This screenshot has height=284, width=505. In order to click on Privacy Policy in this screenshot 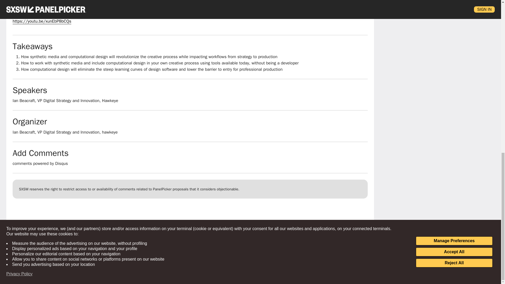, I will do `click(392, 233)`.